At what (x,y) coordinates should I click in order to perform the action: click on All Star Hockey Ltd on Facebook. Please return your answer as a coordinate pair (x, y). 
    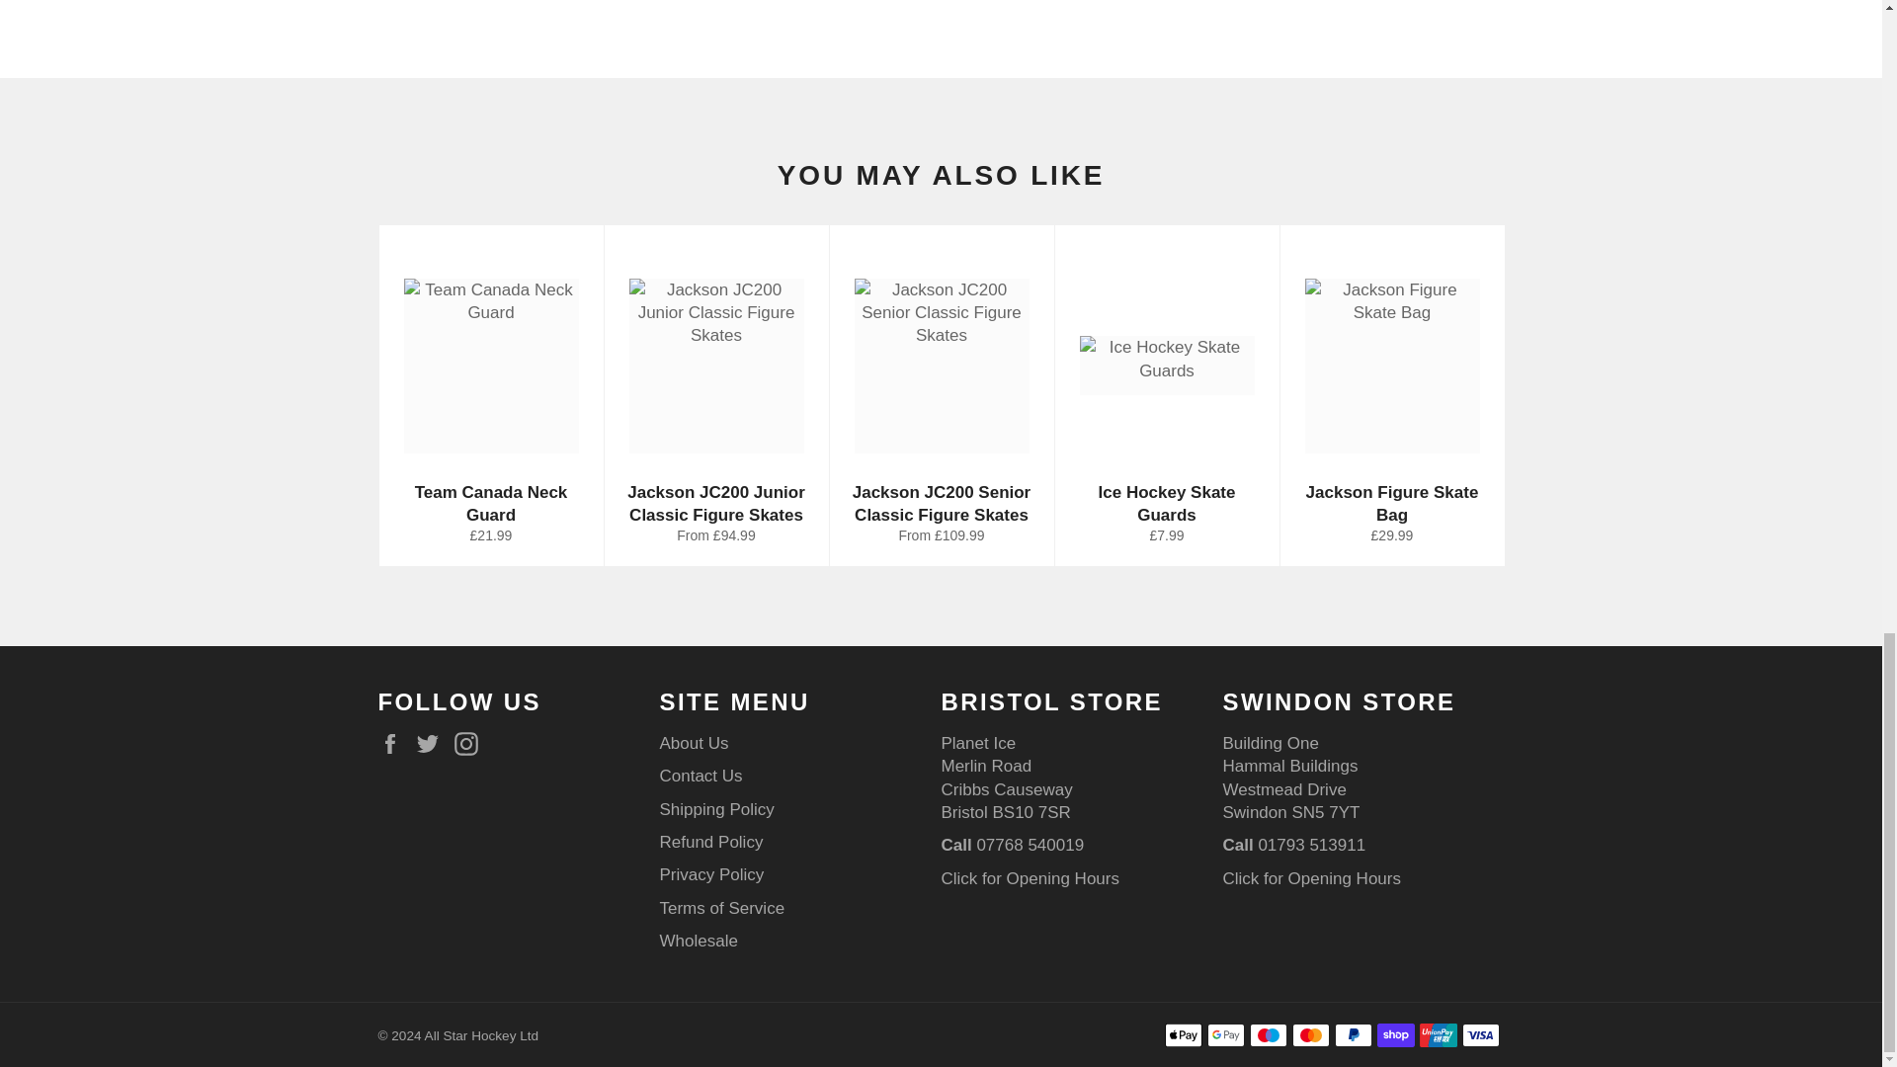
    Looking at the image, I should click on (394, 743).